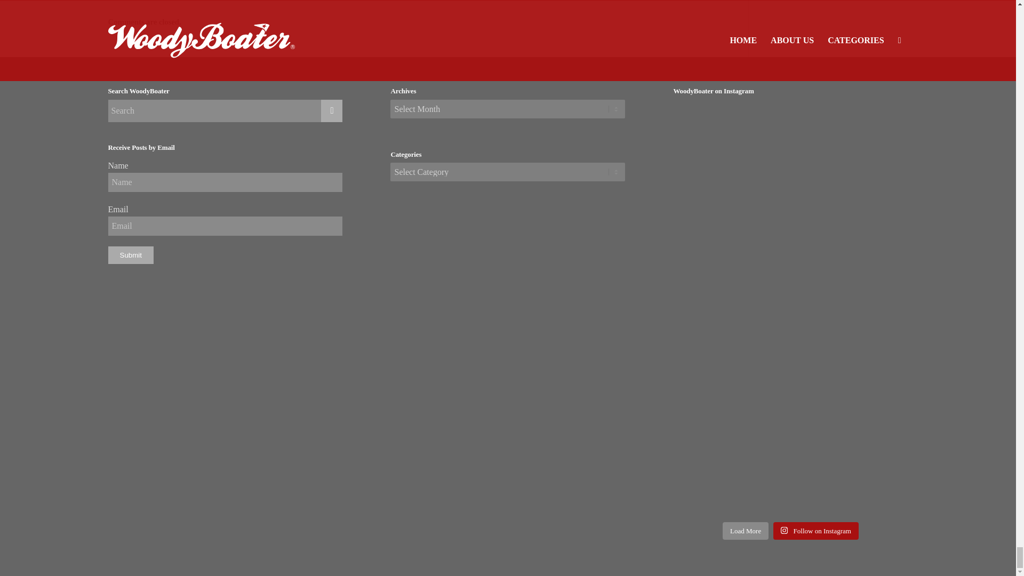  Describe the element at coordinates (130, 255) in the screenshot. I see `Submit` at that location.